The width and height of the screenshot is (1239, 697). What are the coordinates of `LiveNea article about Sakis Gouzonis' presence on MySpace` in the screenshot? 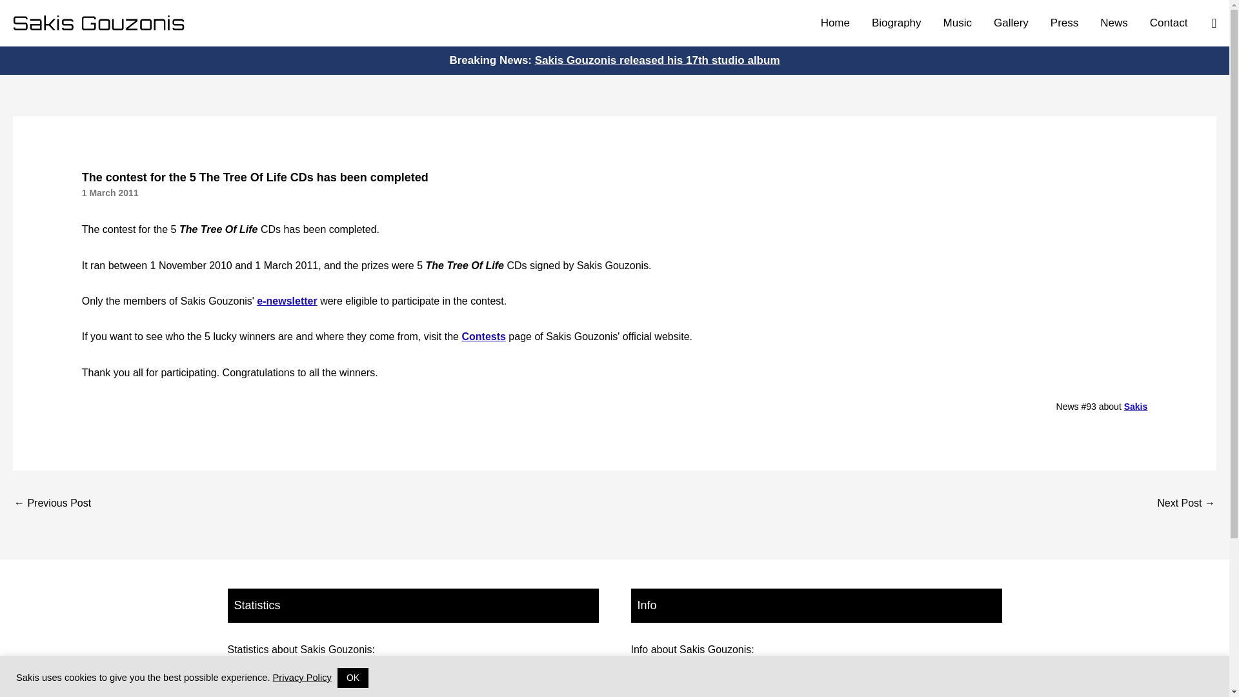 It's located at (52, 504).